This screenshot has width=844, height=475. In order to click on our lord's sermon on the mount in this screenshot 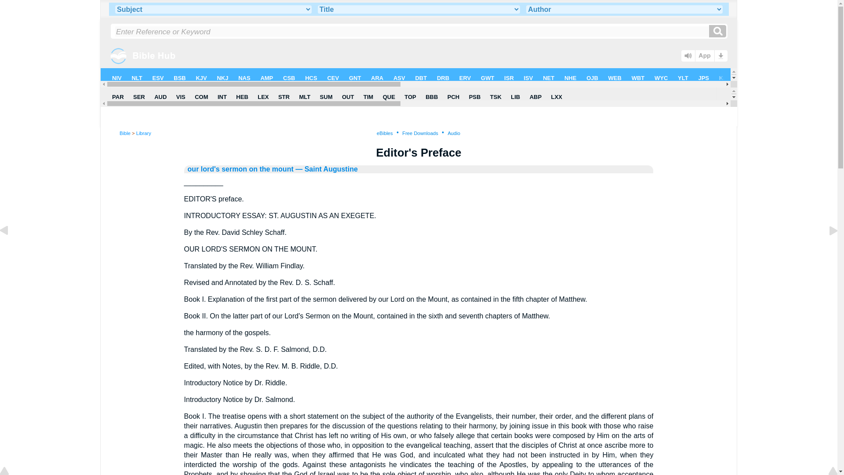, I will do `click(240, 169)`.